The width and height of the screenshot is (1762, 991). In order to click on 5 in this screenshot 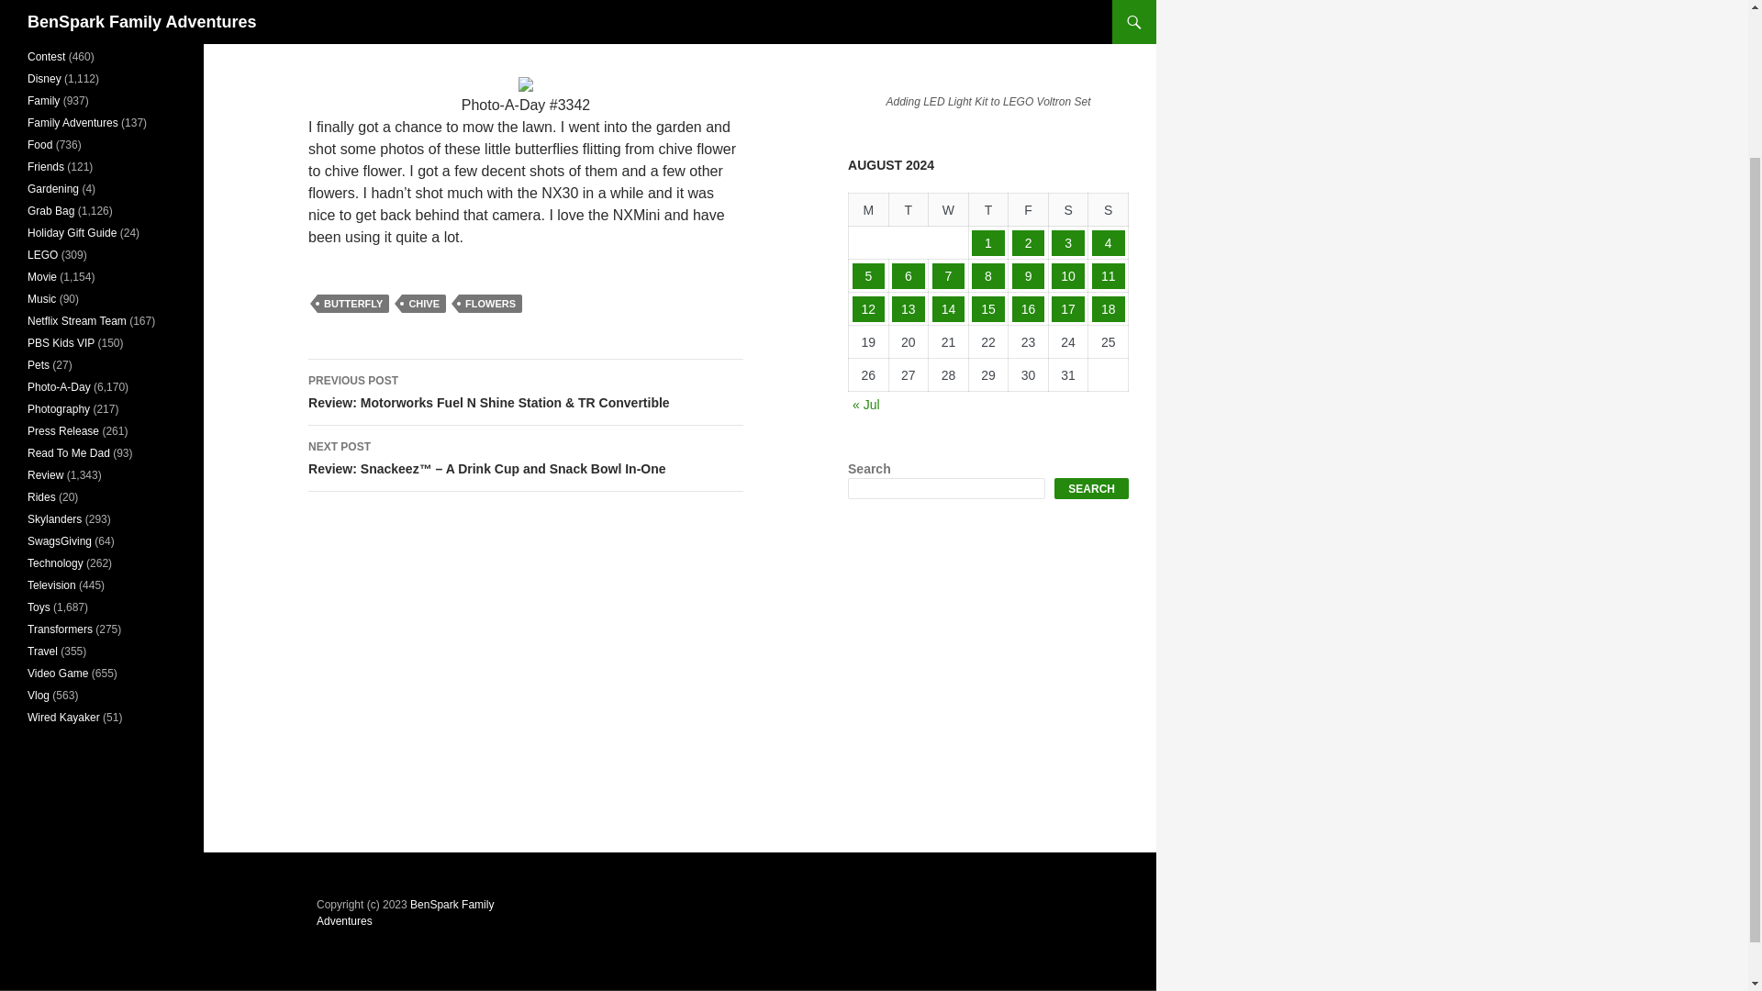, I will do `click(869, 276)`.